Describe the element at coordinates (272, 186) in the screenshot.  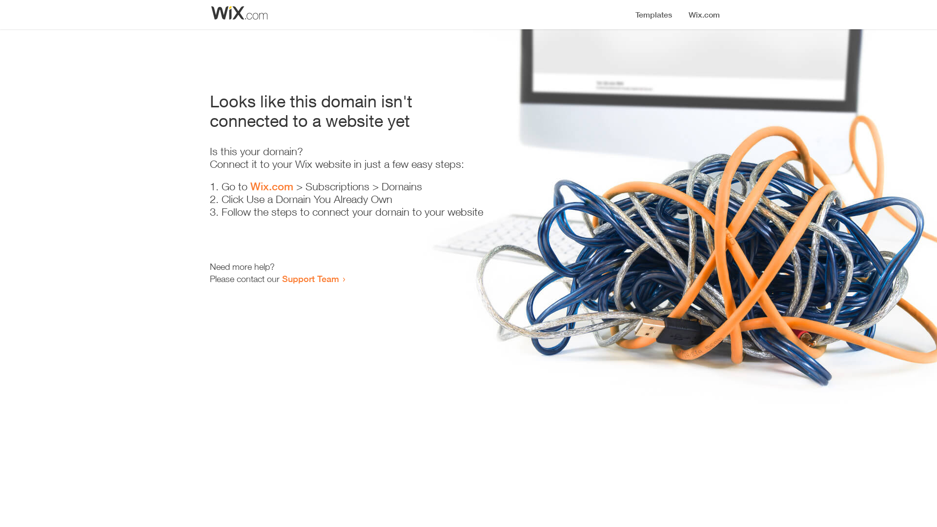
I see `Wix.com` at that location.